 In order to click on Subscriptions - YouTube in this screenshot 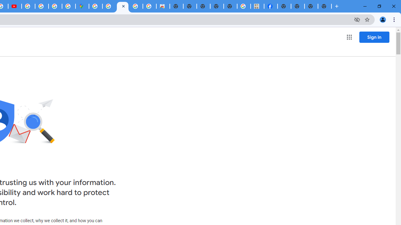, I will do `click(15, 6)`.